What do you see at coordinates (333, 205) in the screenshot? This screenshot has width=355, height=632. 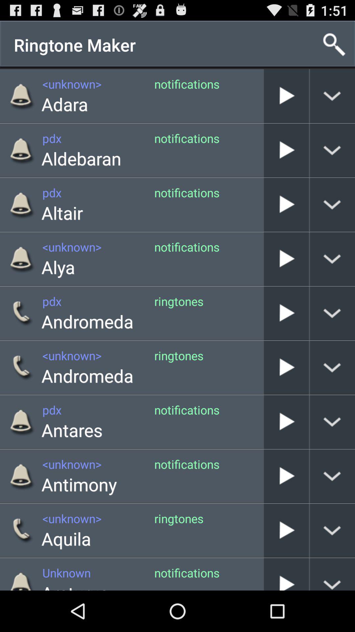 I see `go to right of third play button` at bounding box center [333, 205].